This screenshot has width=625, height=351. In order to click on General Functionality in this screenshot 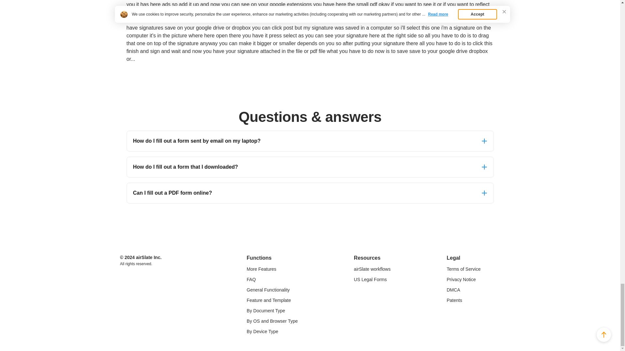, I will do `click(272, 289)`.